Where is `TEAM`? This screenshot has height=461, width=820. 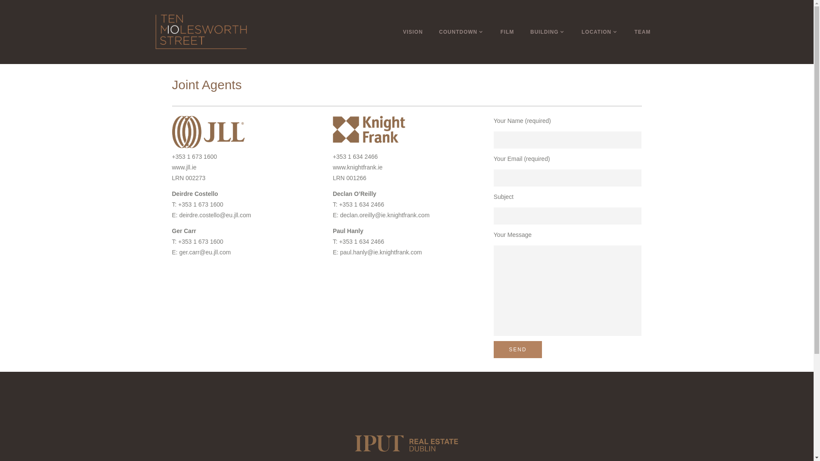 TEAM is located at coordinates (642, 32).